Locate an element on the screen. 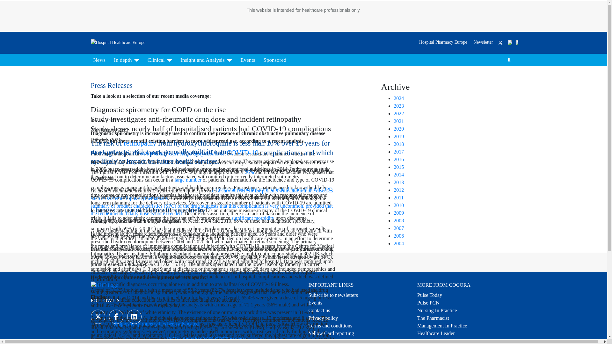  Healthcare Leader is located at coordinates (436, 333).